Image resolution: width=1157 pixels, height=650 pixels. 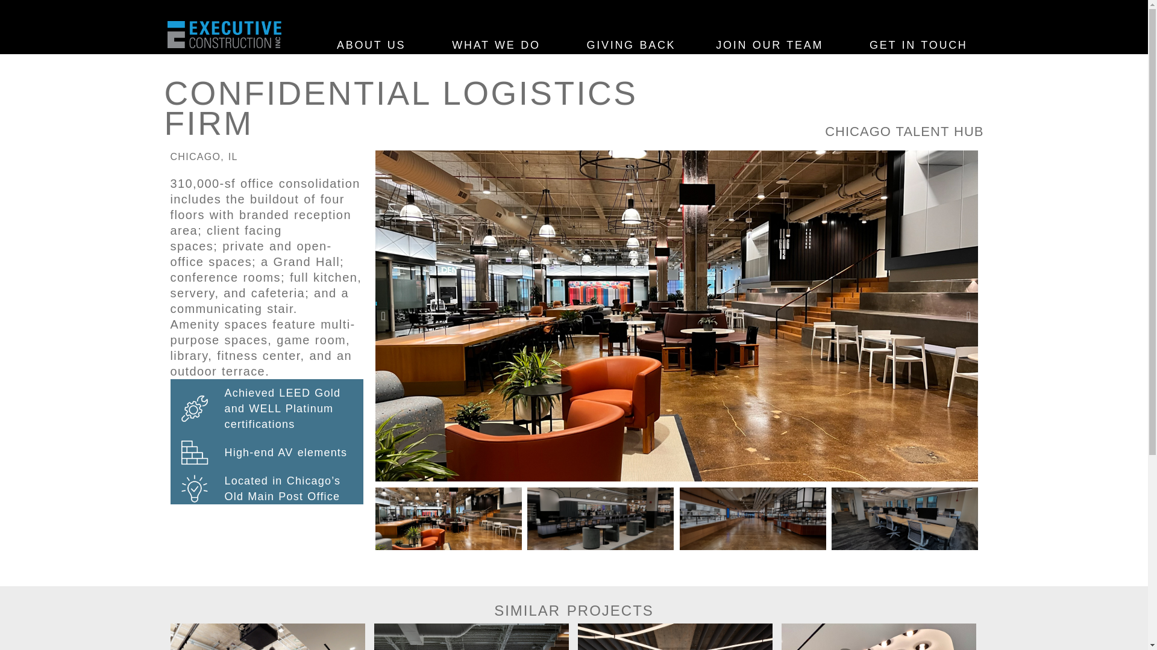 What do you see at coordinates (772, 45) in the screenshot?
I see `JOIN OUR TEAM` at bounding box center [772, 45].